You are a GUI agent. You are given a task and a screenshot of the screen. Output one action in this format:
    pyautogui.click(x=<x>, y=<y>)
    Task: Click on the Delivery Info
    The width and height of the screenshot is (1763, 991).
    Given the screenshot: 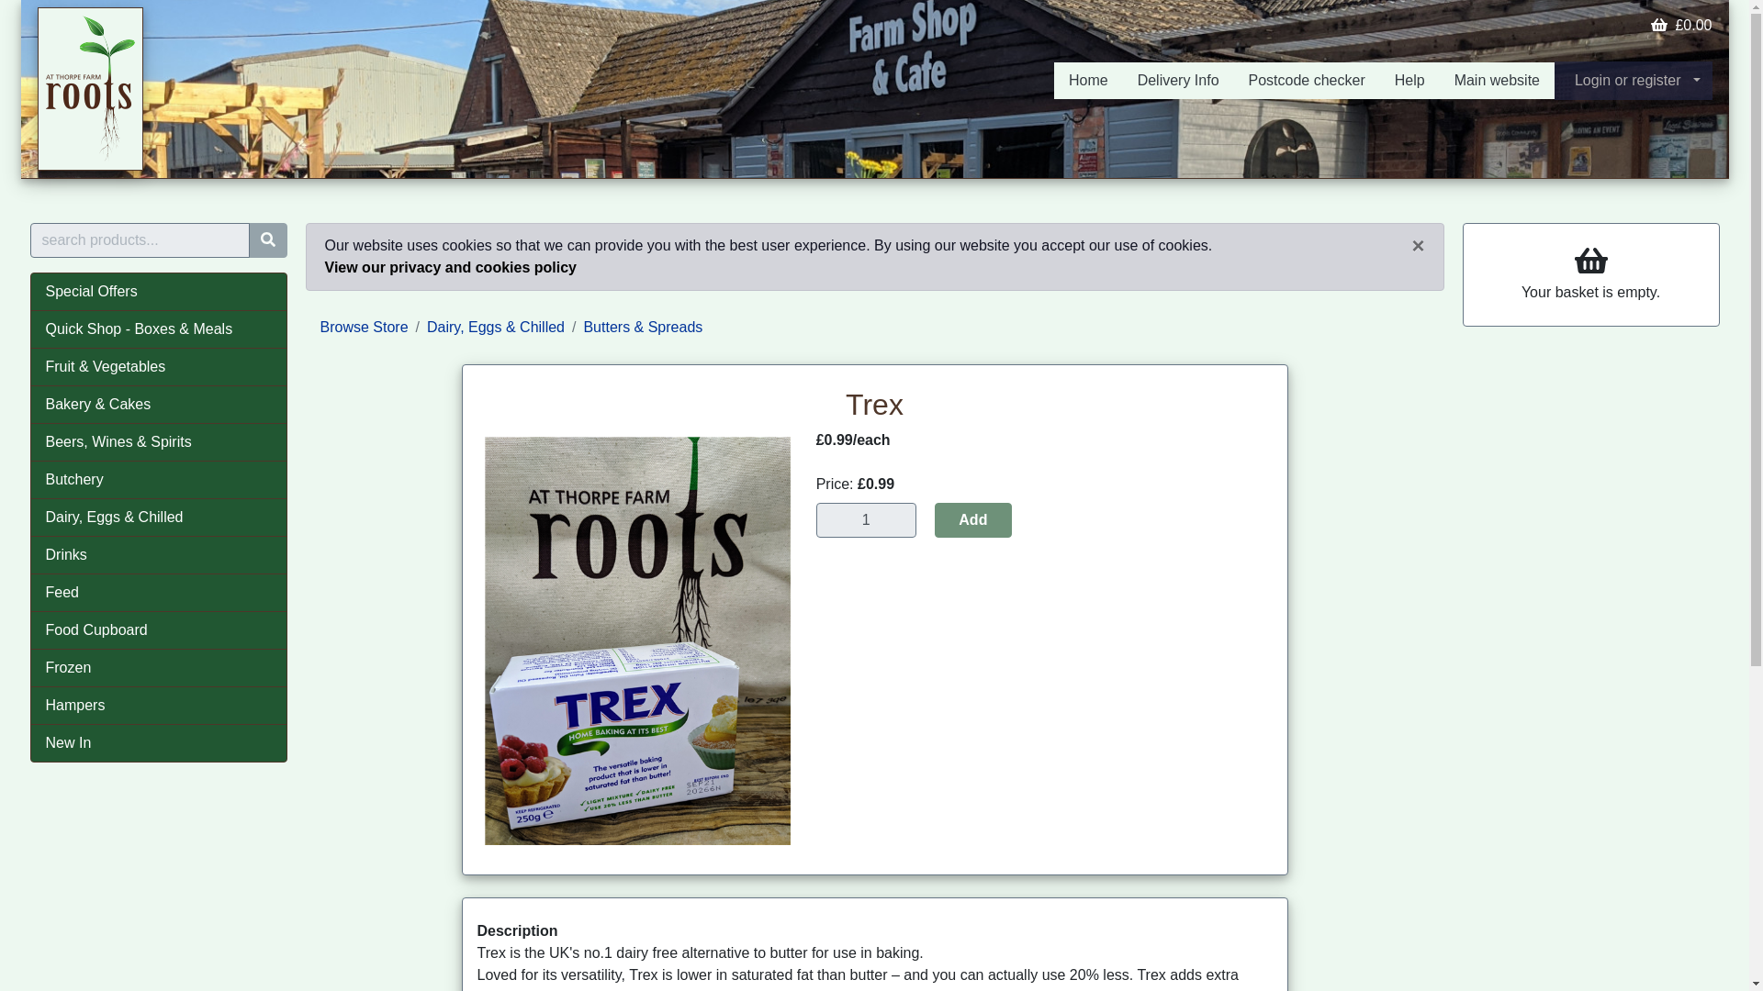 What is the action you would take?
    pyautogui.click(x=1179, y=81)
    